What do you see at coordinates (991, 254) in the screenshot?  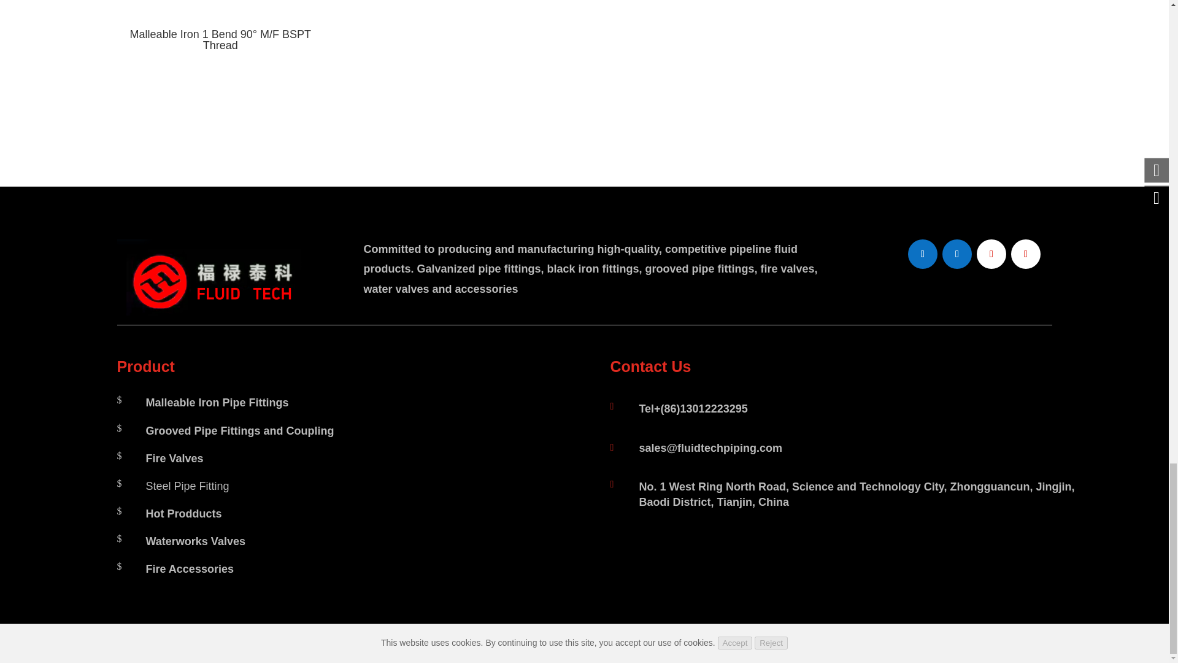 I see `Follow on Youtube` at bounding box center [991, 254].